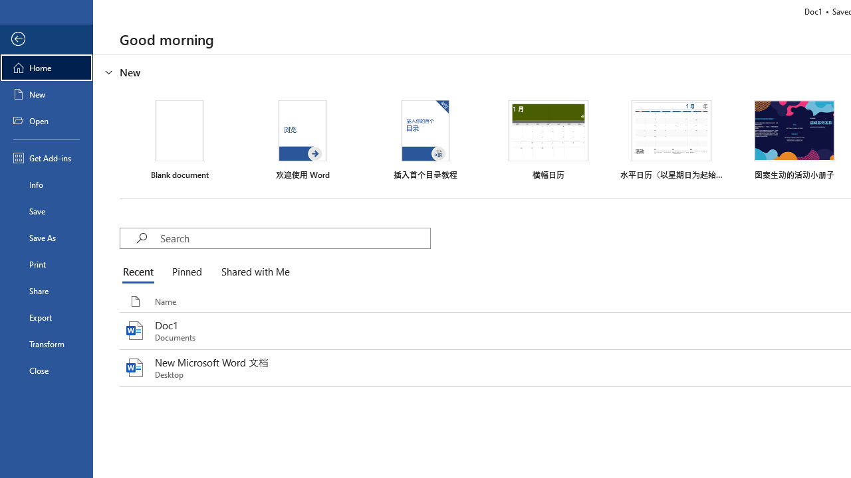 The width and height of the screenshot is (851, 478). Describe the element at coordinates (47, 264) in the screenshot. I see `Print` at that location.